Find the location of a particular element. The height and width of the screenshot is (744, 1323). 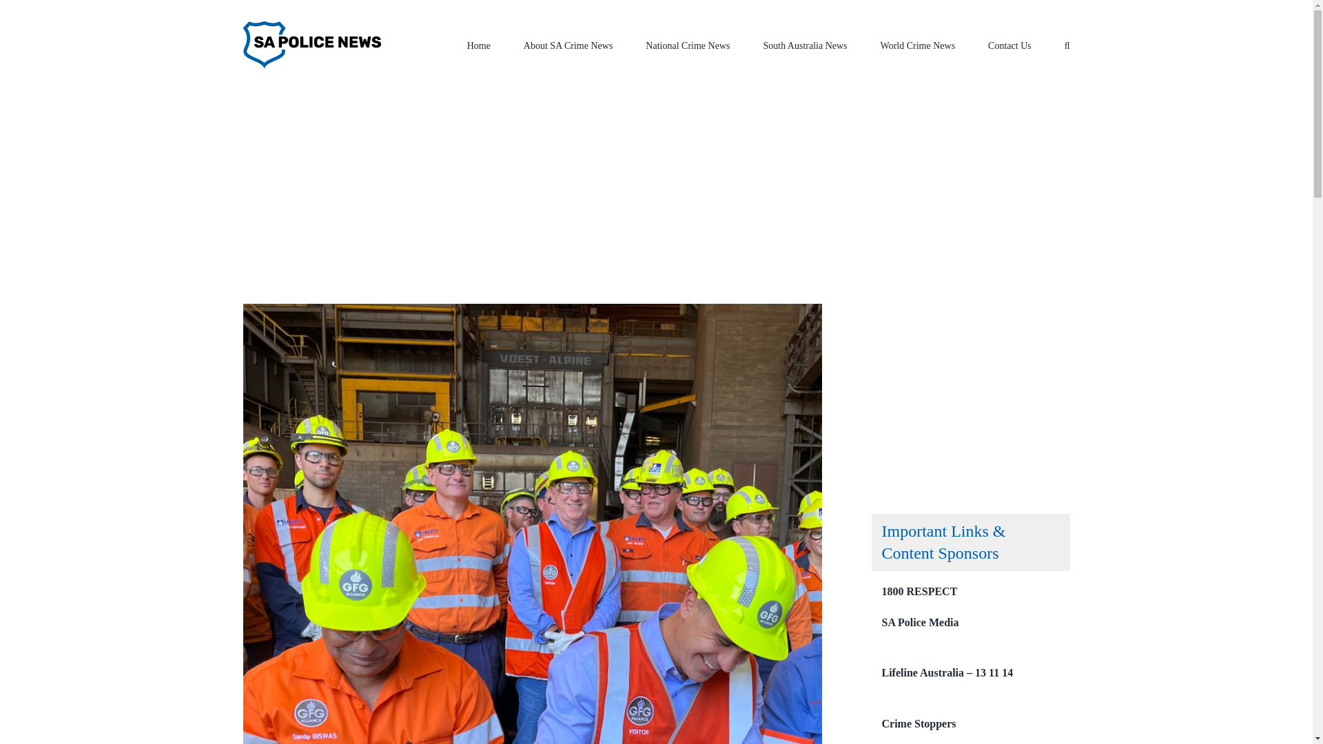

Home is located at coordinates (478, 45).